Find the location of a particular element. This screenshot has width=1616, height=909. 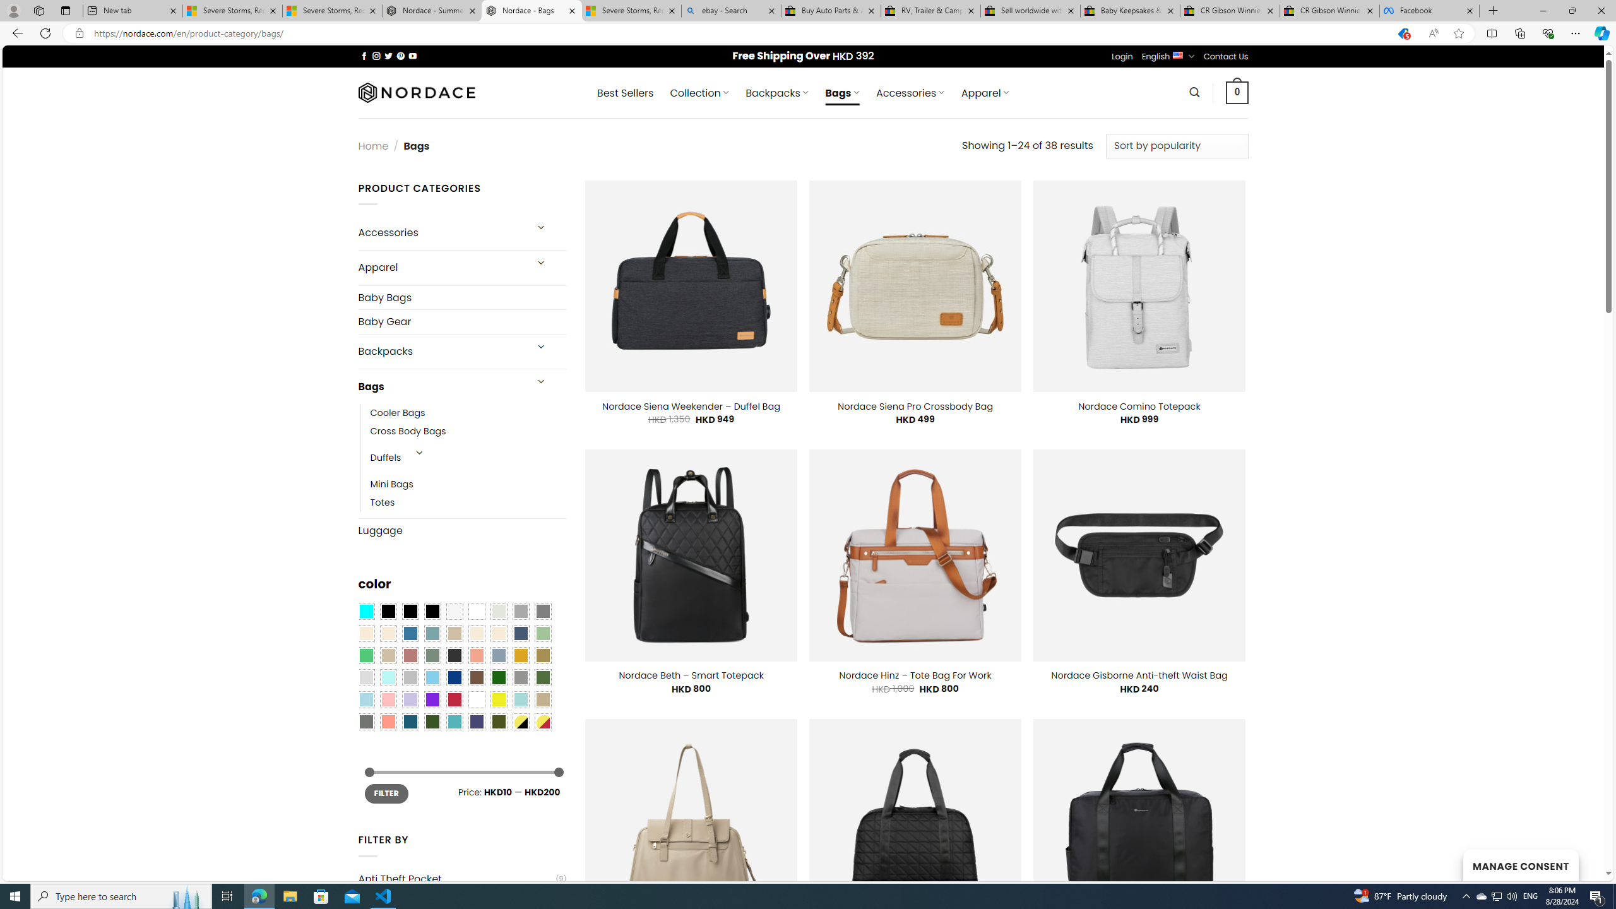

Coral is located at coordinates (477, 655).